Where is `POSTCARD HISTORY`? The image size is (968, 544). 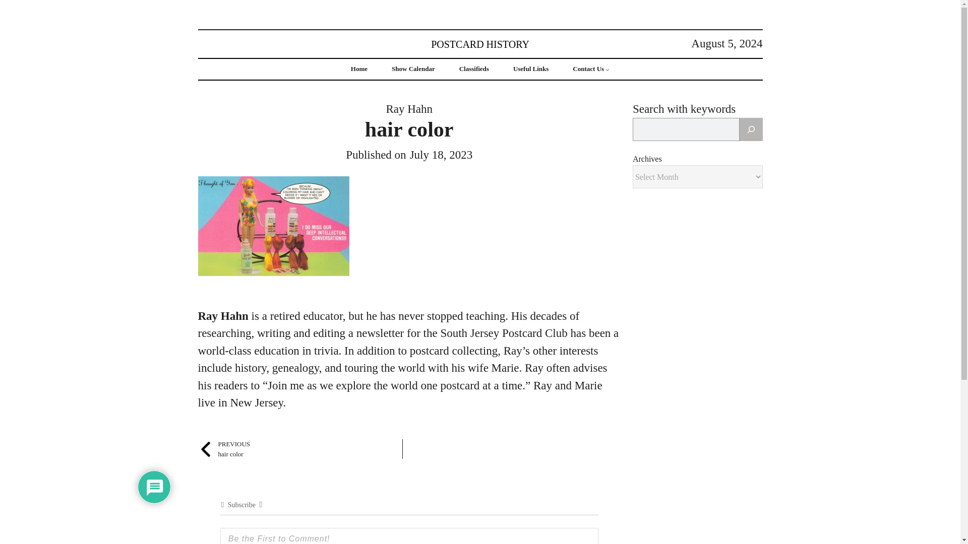 POSTCARD HISTORY is located at coordinates (474, 69).